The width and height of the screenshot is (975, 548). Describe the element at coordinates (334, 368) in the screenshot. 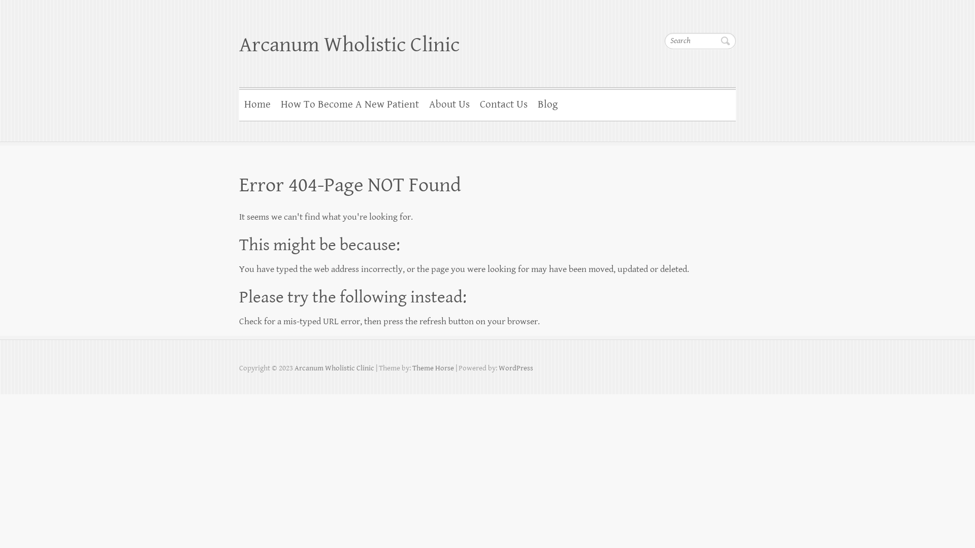

I see `Arcanum Wholistic Clinic` at that location.